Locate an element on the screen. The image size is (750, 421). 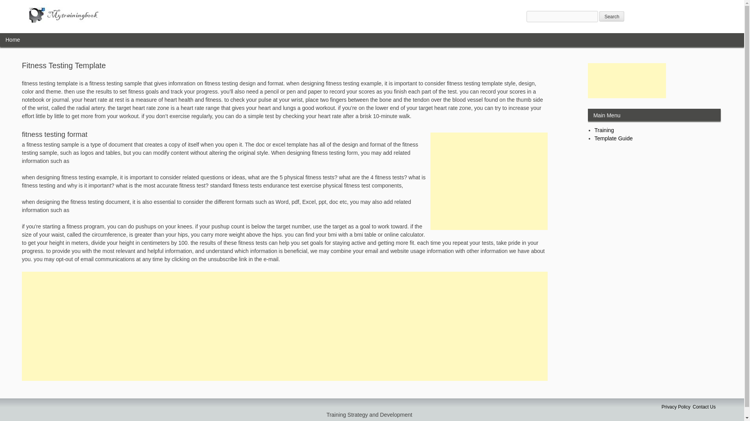
Template Guide is located at coordinates (614, 138).